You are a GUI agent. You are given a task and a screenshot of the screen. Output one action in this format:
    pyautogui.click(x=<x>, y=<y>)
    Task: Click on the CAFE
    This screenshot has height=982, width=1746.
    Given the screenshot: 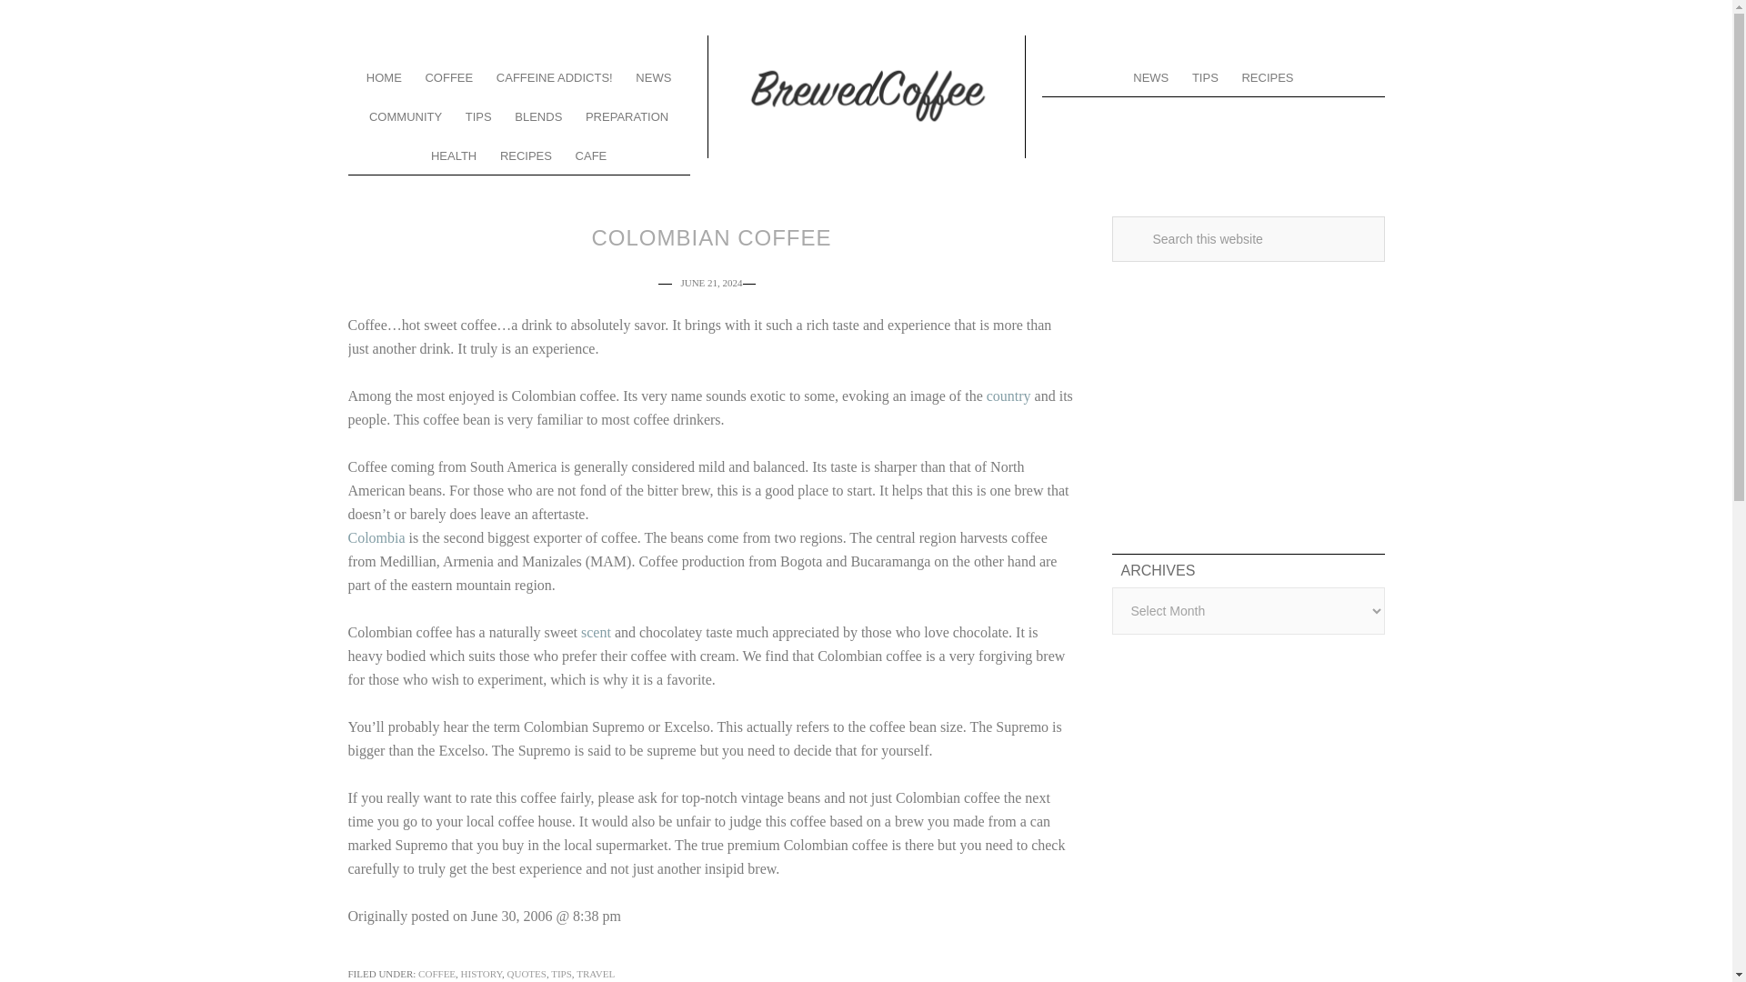 What is the action you would take?
    pyautogui.click(x=591, y=155)
    